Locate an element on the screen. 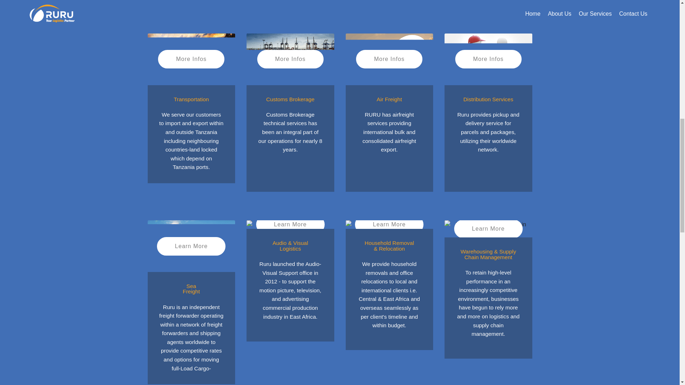 The width and height of the screenshot is (685, 385). Learn More is located at coordinates (488, 229).